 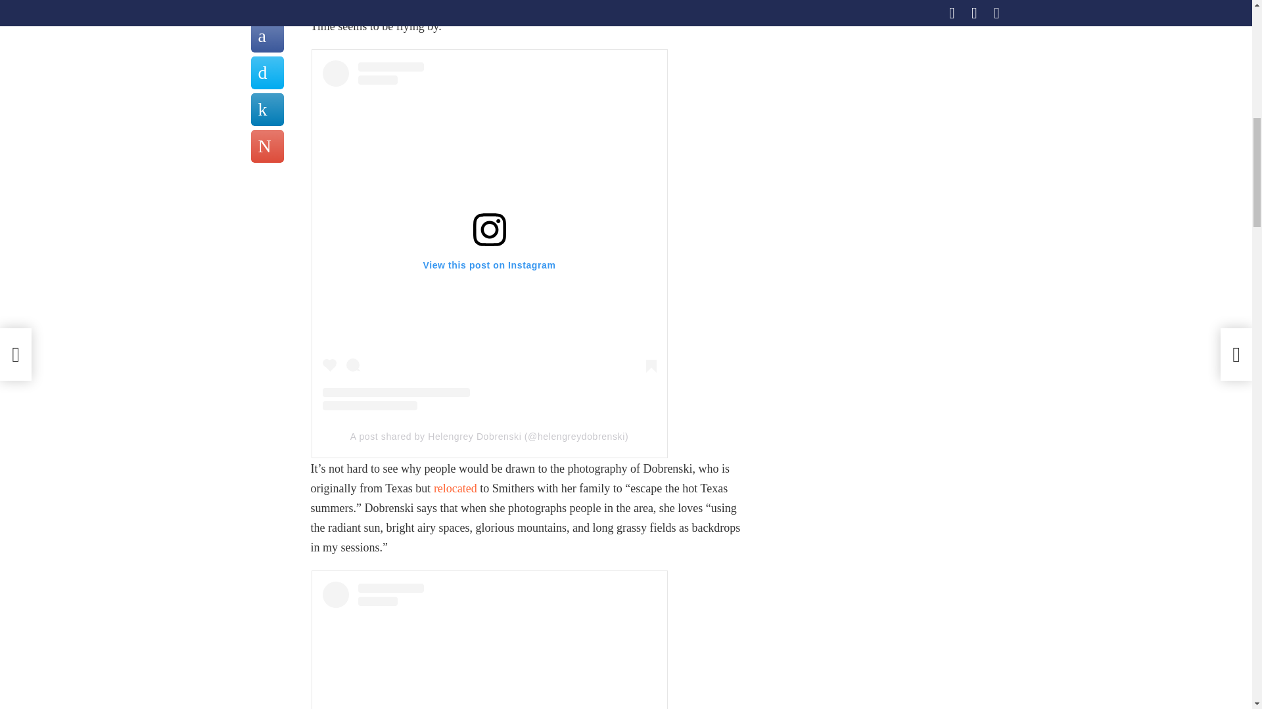 What do you see at coordinates (455, 488) in the screenshot?
I see `relocated` at bounding box center [455, 488].